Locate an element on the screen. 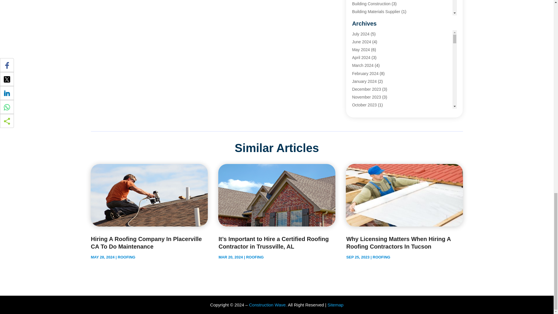 Image resolution: width=558 pixels, height=314 pixels. Cleaning is located at coordinates (360, 35).